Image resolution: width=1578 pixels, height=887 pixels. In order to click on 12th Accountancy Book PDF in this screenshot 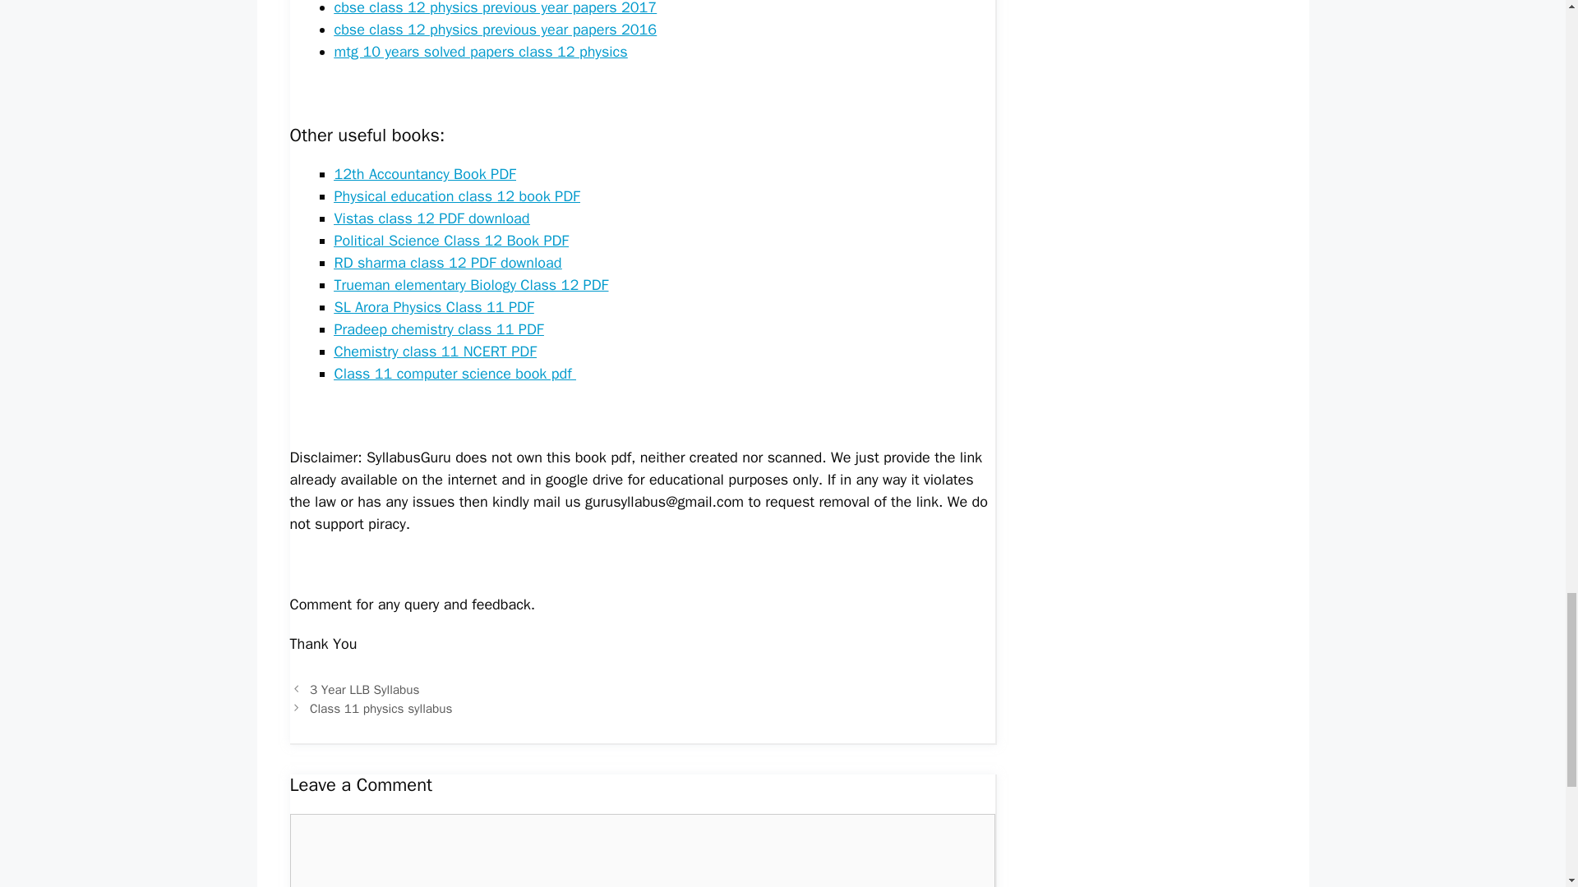, I will do `click(424, 173)`.